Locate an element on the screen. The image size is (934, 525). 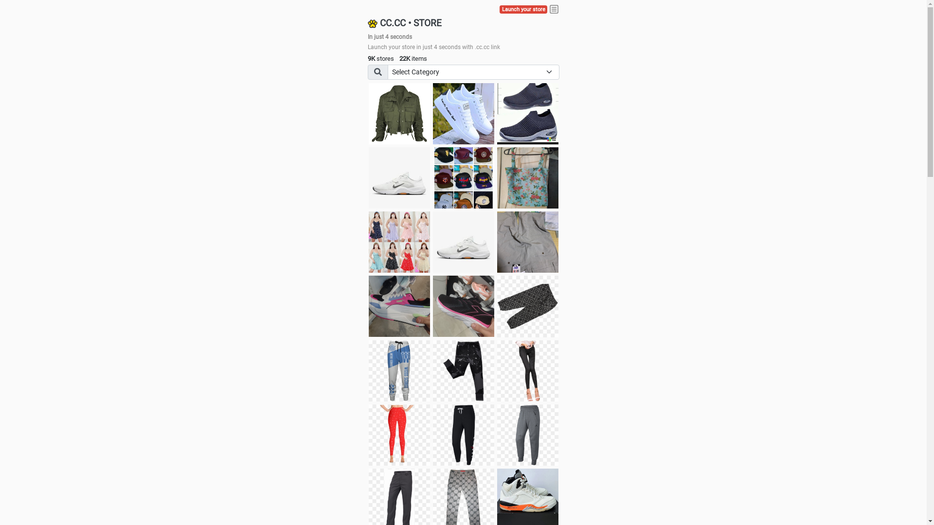
jacket is located at coordinates (399, 114).